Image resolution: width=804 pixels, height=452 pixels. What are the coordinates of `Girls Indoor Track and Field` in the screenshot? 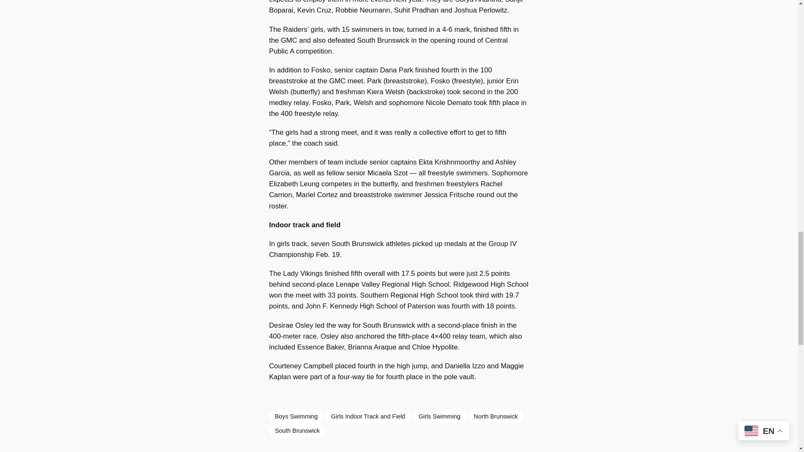 It's located at (368, 416).